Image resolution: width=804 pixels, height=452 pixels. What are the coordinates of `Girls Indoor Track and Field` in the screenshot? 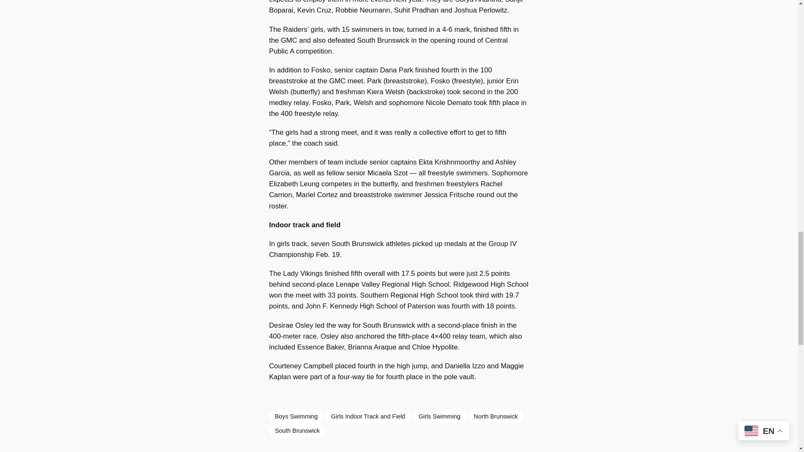 It's located at (368, 416).